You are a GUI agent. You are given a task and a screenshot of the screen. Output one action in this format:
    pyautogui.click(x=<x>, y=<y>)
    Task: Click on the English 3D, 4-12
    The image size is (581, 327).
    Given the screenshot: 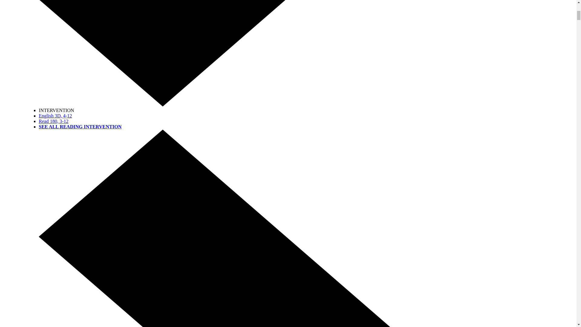 What is the action you would take?
    pyautogui.click(x=55, y=116)
    